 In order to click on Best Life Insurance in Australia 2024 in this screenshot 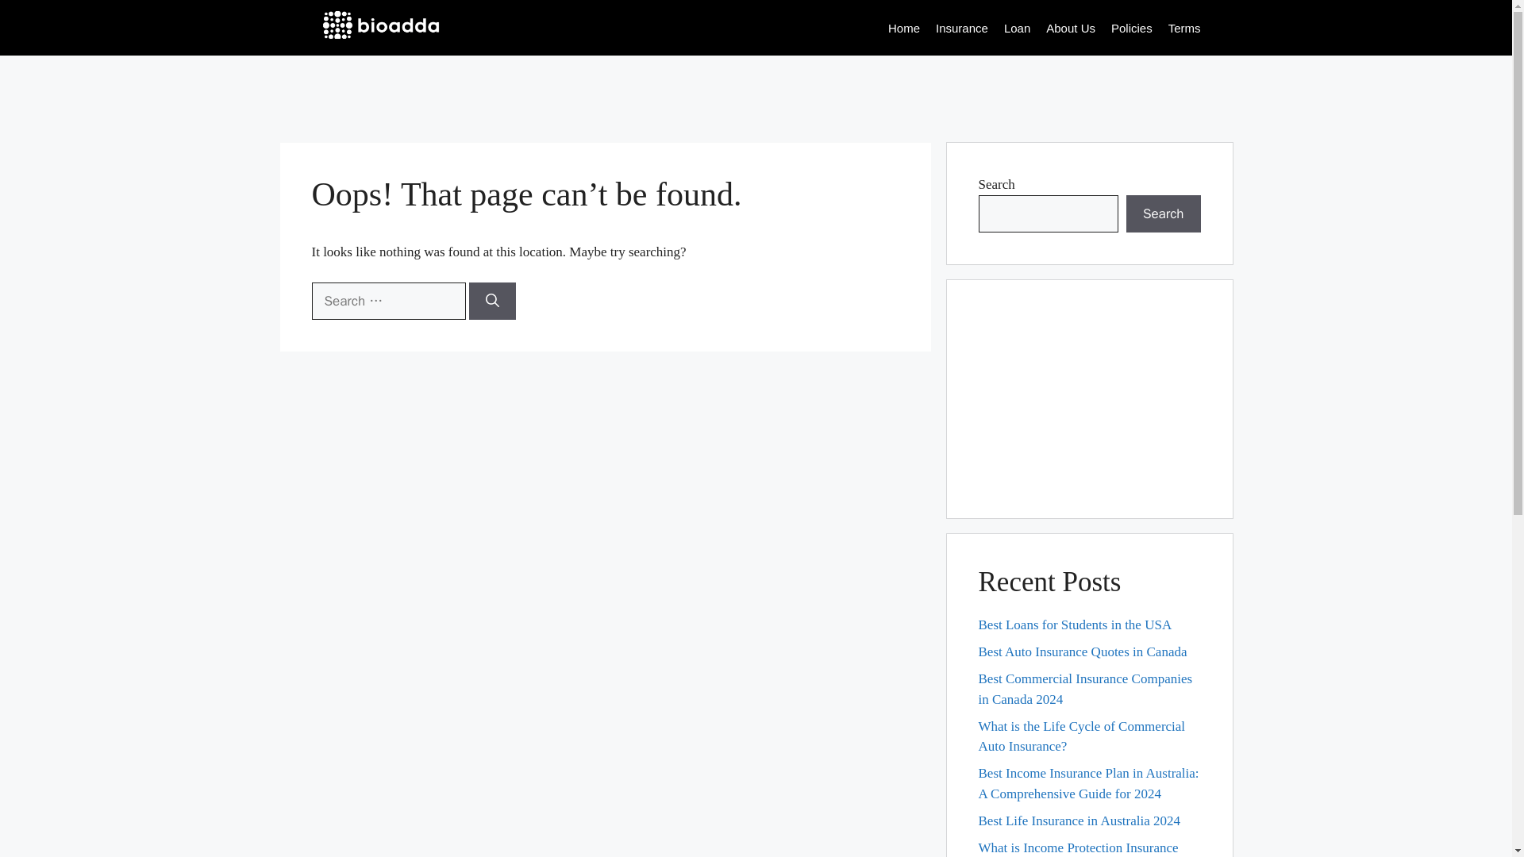, I will do `click(1079, 820)`.